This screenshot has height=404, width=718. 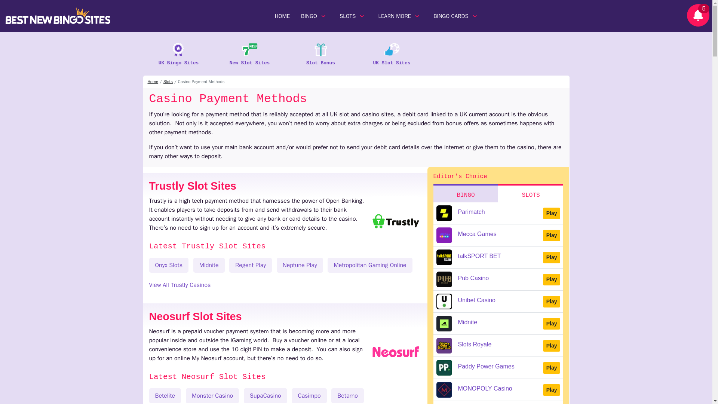 What do you see at coordinates (58, 15) in the screenshot?
I see `Logo Best New Bingo sites` at bounding box center [58, 15].